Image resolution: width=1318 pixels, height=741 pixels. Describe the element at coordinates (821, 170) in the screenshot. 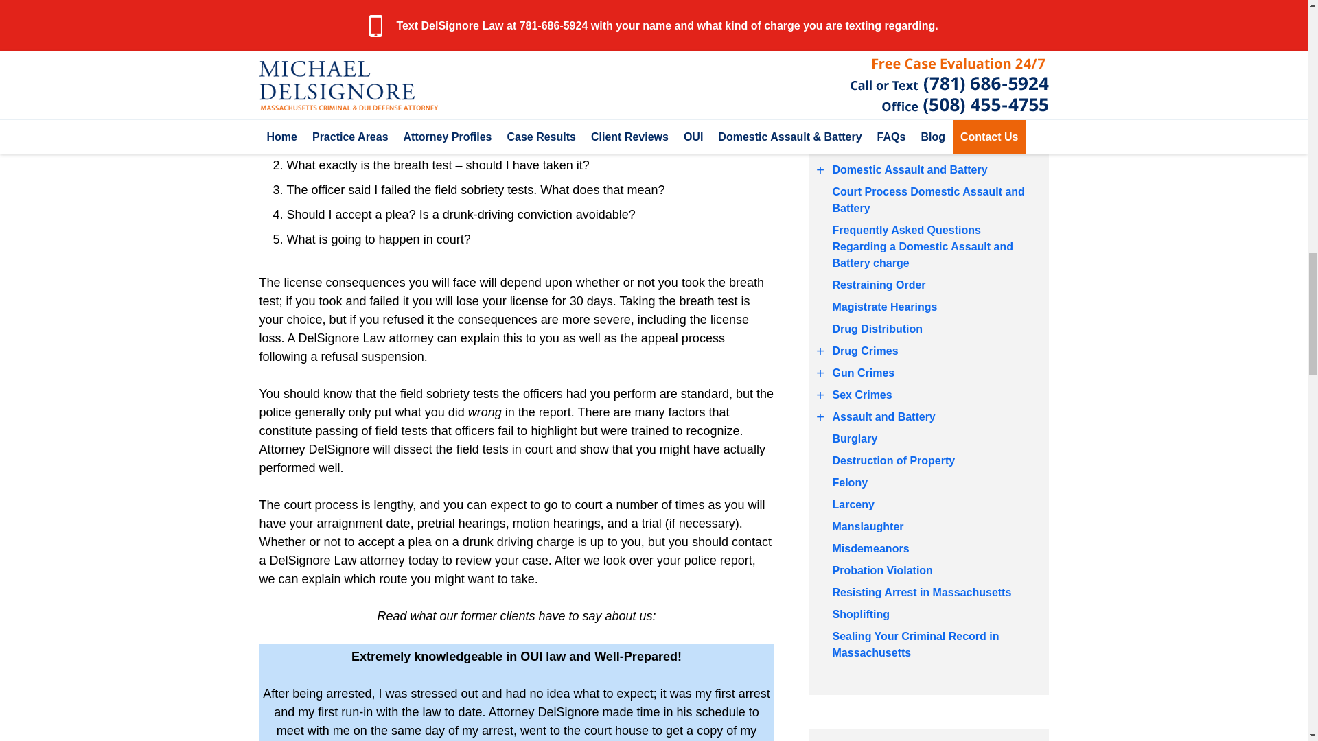

I see `See More` at that location.